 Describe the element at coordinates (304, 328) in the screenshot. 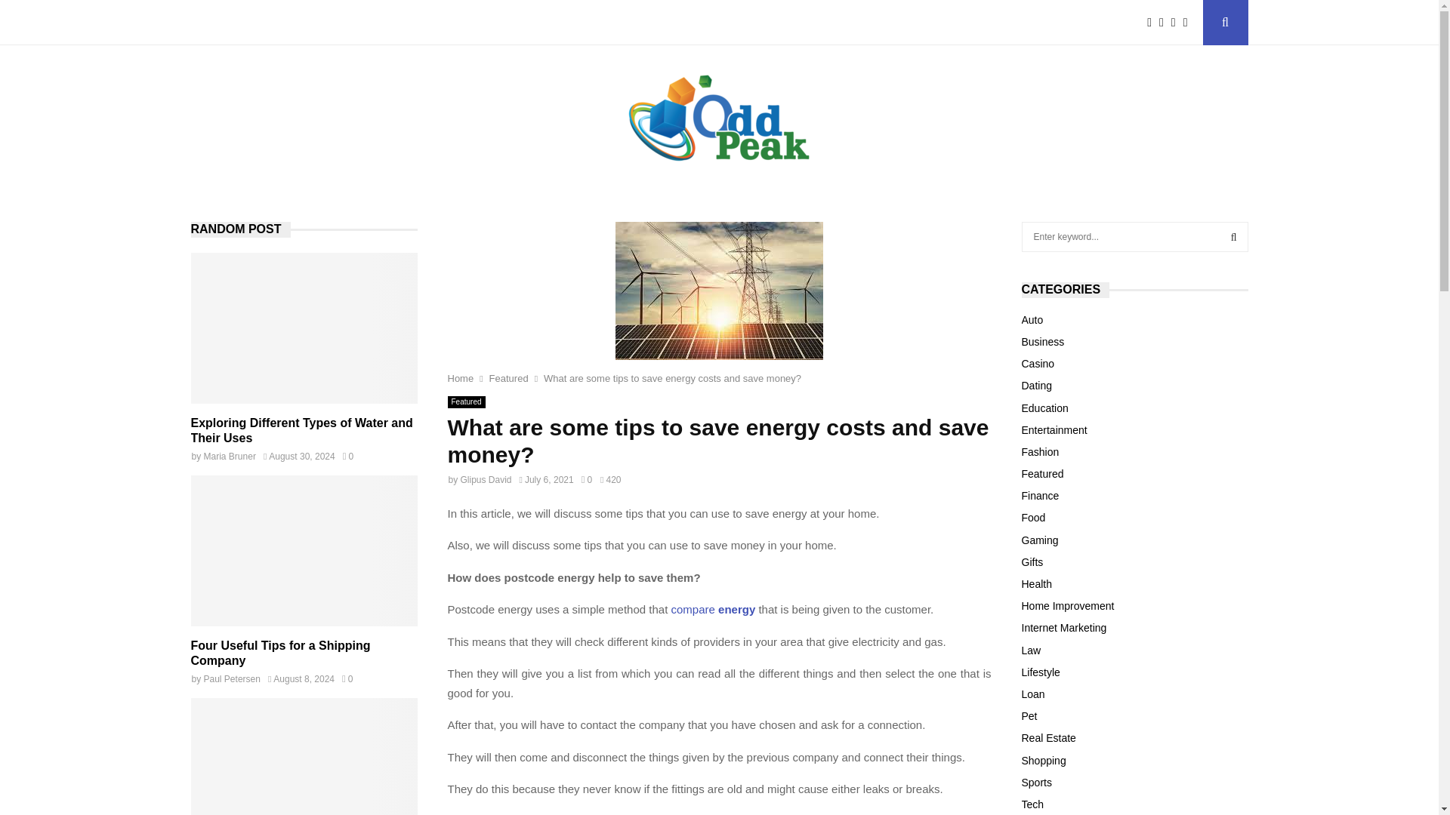

I see `Exploring Different Types of Water and Their Uses` at that location.